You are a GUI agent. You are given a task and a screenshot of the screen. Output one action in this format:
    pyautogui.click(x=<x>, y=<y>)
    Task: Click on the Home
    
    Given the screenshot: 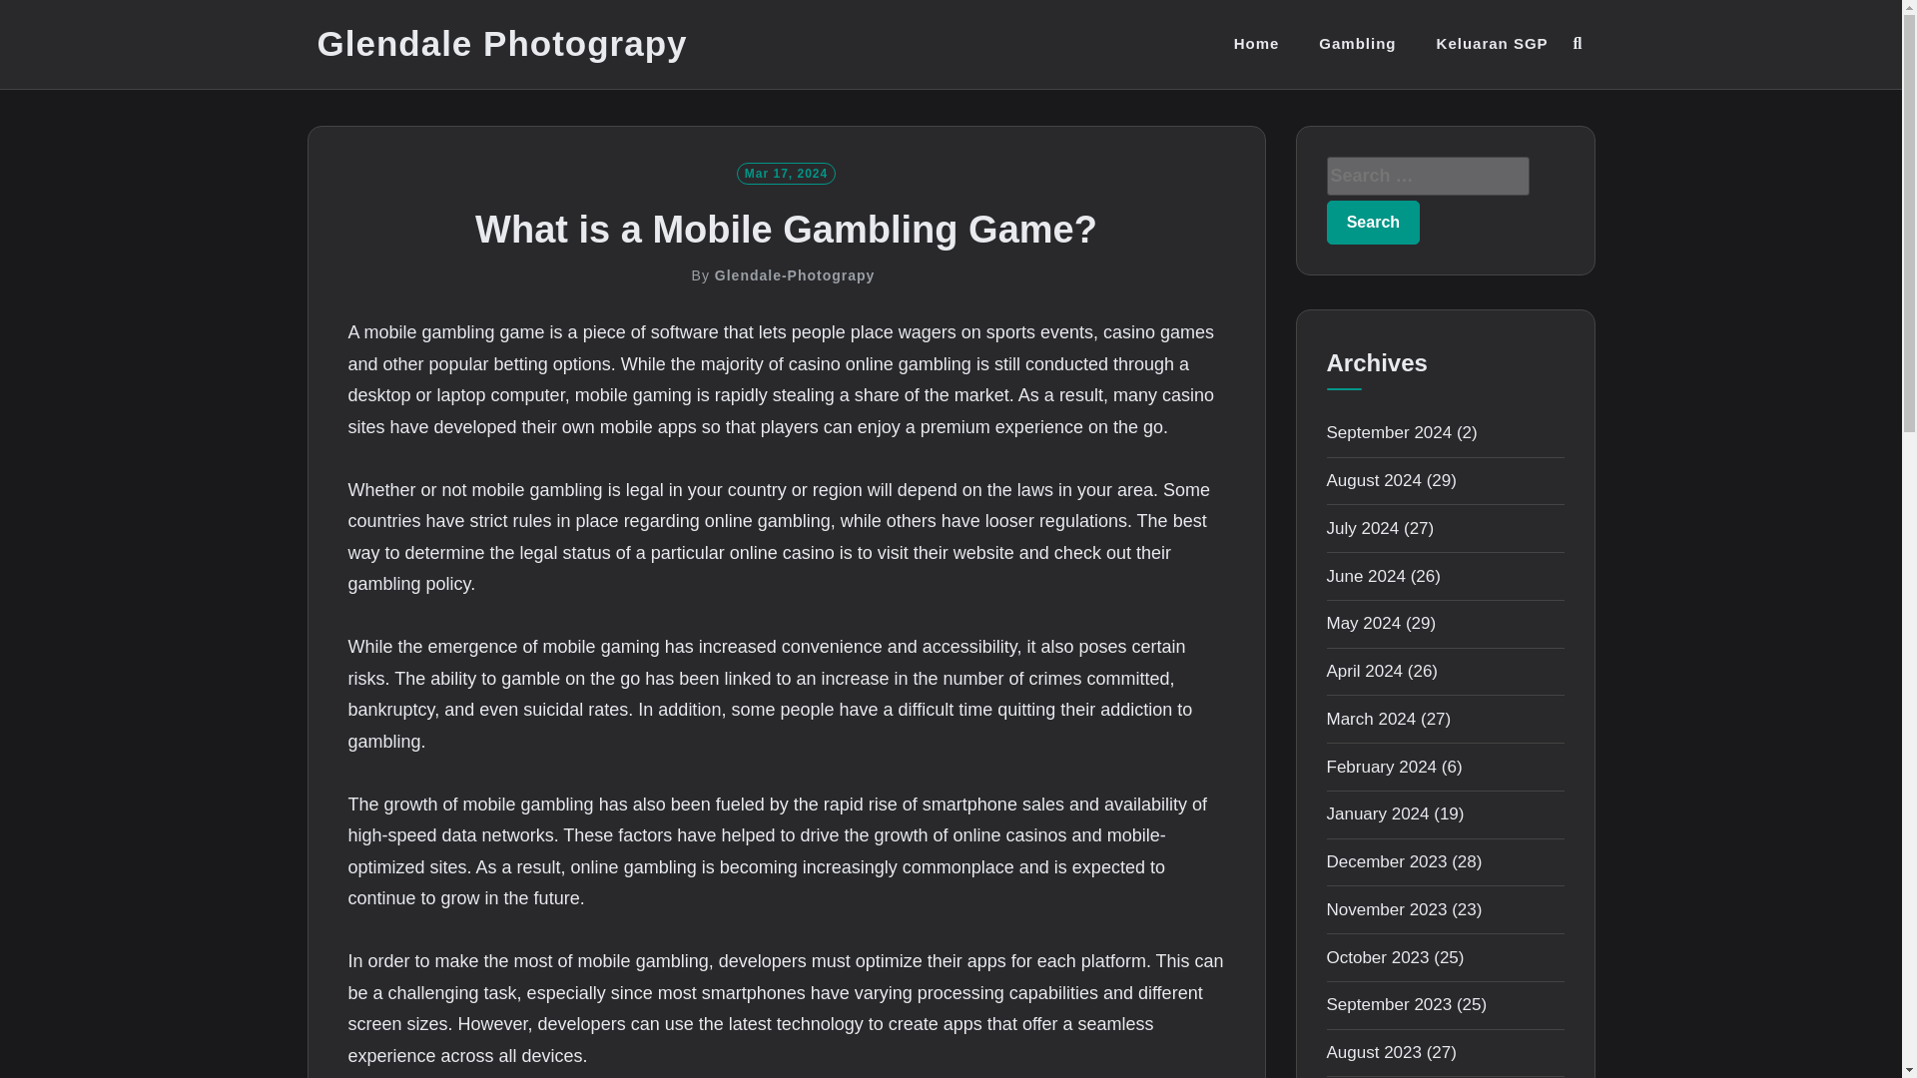 What is the action you would take?
    pyautogui.click(x=1257, y=44)
    